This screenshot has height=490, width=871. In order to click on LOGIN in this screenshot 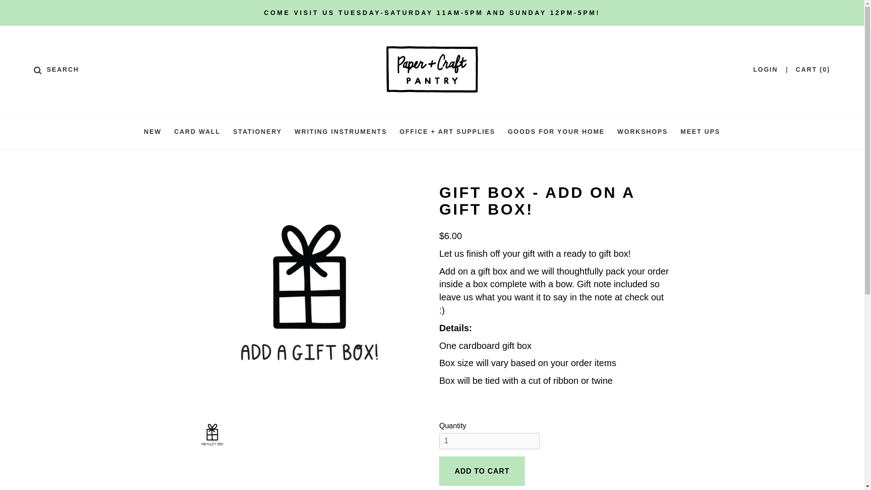, I will do `click(765, 69)`.